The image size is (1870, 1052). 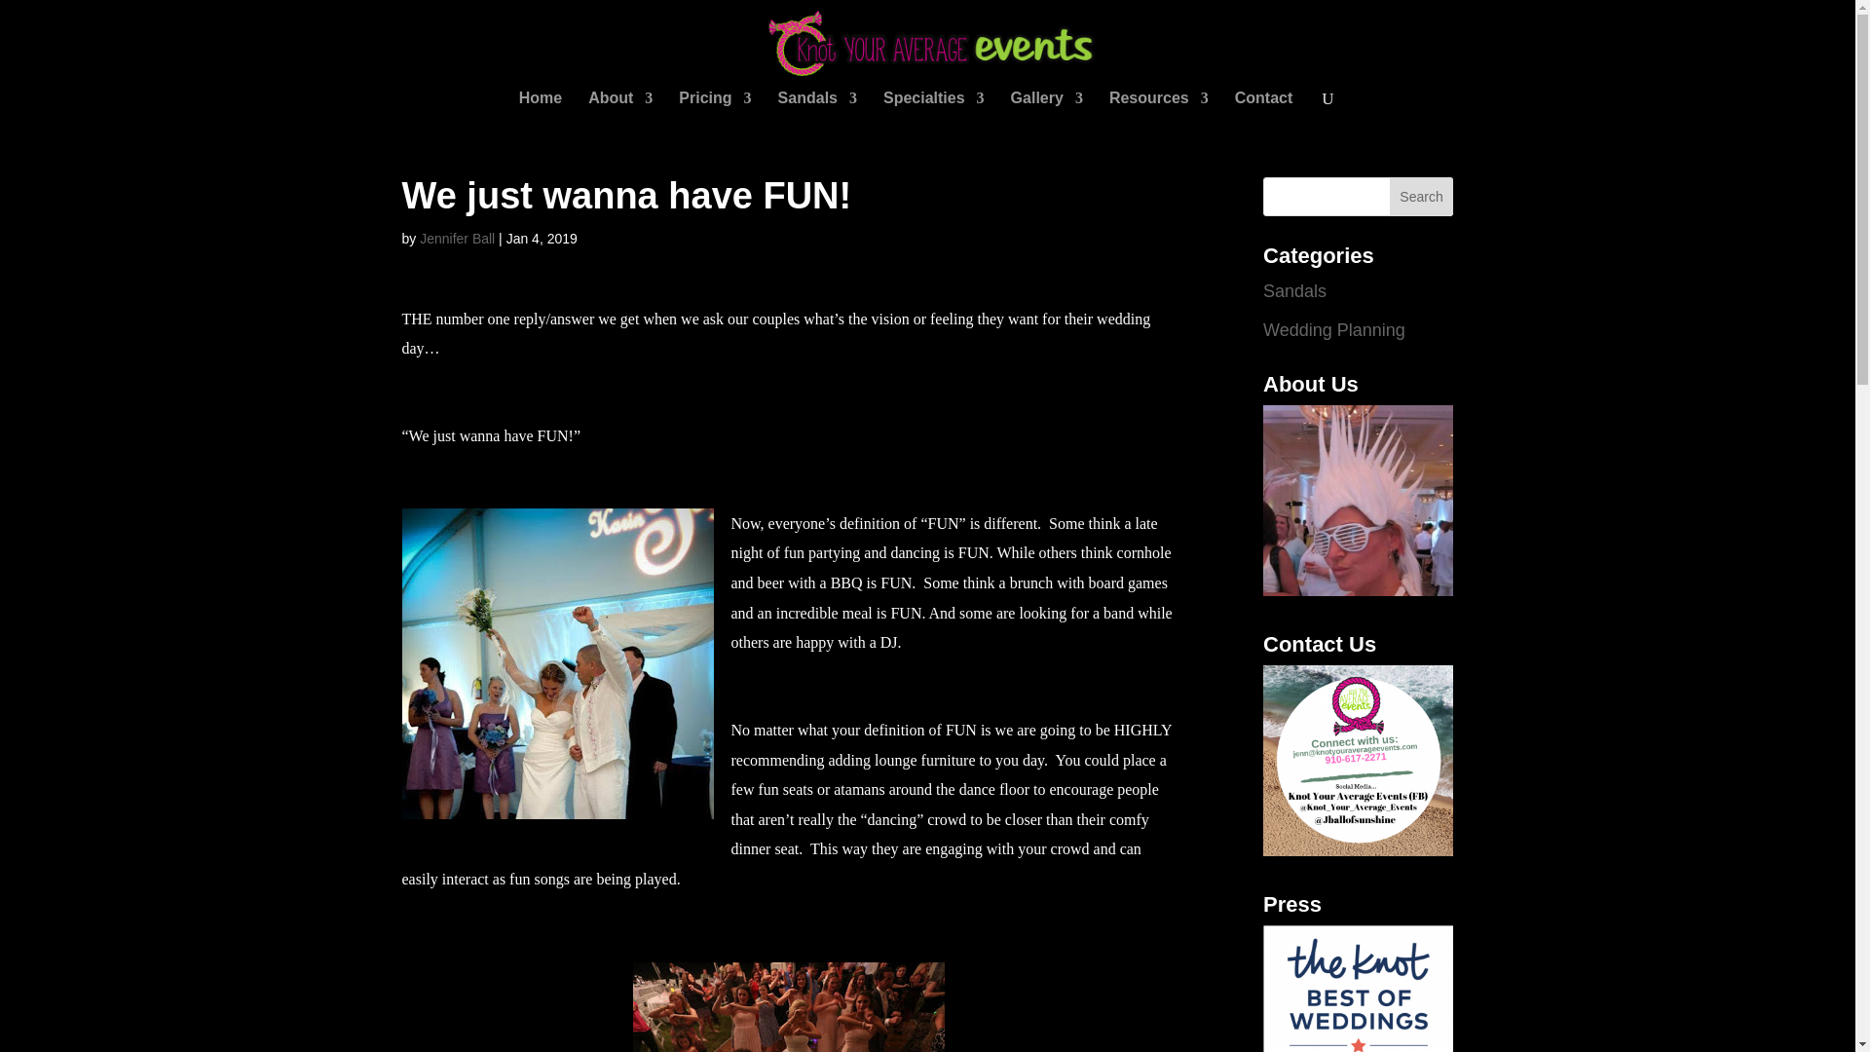 What do you see at coordinates (620, 105) in the screenshot?
I see `About` at bounding box center [620, 105].